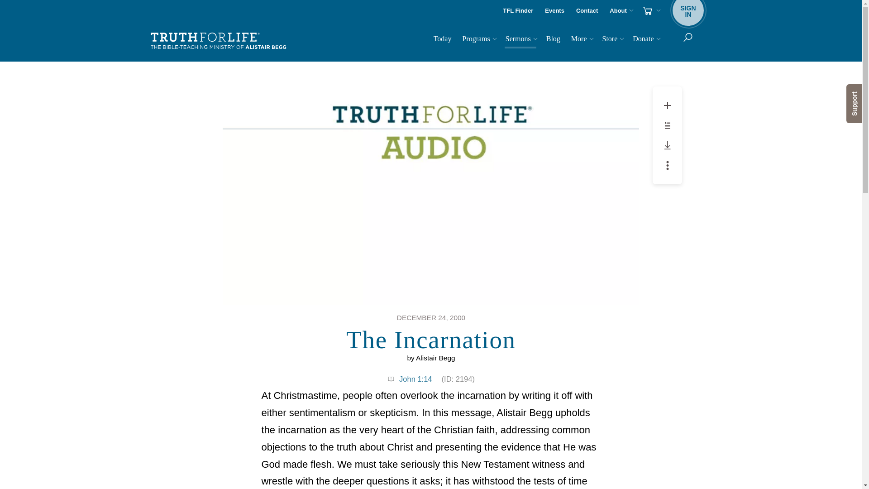 The width and height of the screenshot is (869, 489). I want to click on Add to My Library, so click(218, 41).